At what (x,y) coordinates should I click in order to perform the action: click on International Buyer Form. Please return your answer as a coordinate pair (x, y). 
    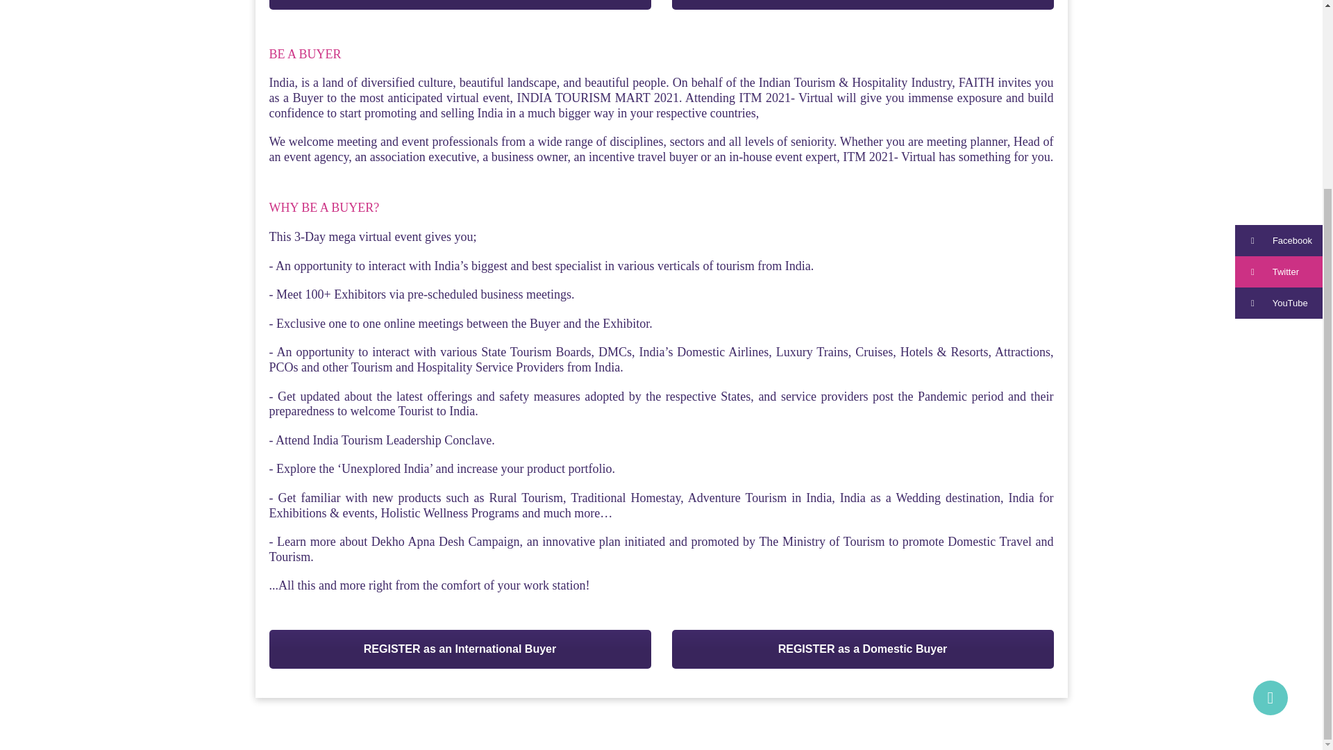
    Looking at the image, I should click on (460, 649).